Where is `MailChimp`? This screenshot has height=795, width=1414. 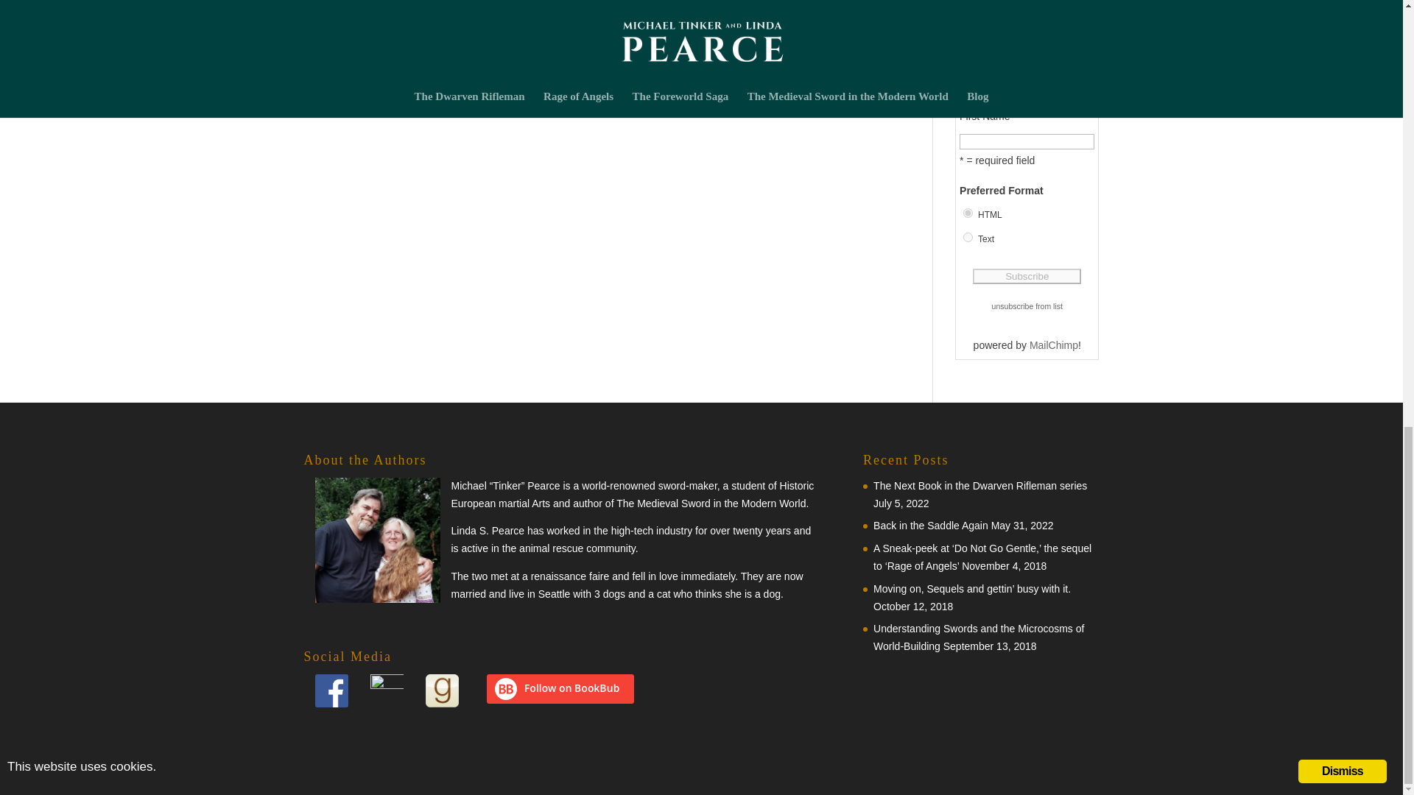
MailChimp is located at coordinates (1053, 345).